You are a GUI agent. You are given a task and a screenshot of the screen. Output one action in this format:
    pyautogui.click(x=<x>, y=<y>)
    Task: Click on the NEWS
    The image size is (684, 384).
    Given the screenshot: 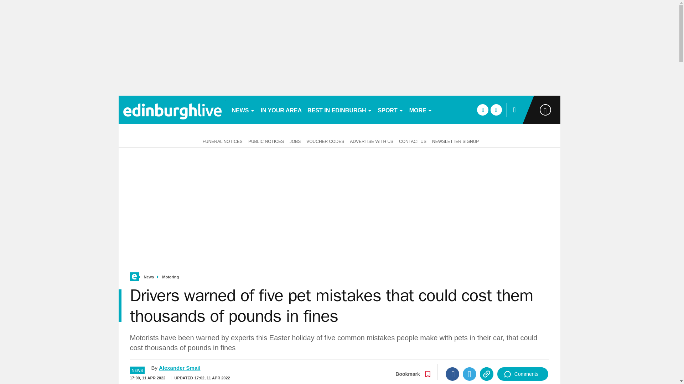 What is the action you would take?
    pyautogui.click(x=243, y=110)
    